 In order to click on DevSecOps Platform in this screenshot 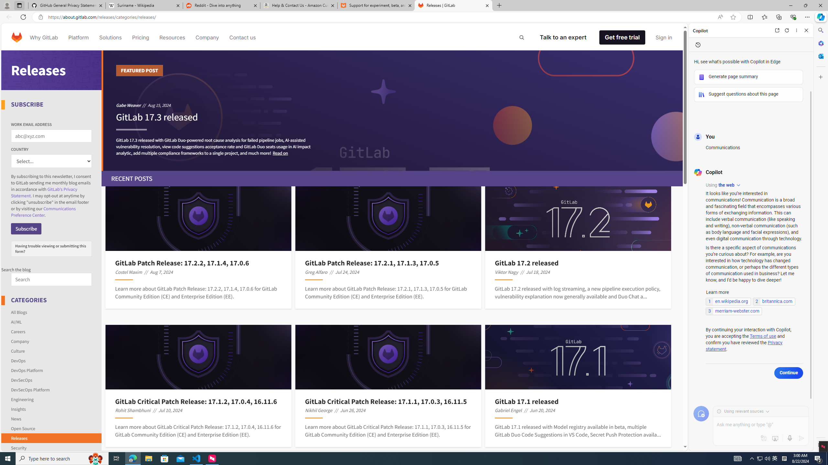, I will do `click(52, 389)`.